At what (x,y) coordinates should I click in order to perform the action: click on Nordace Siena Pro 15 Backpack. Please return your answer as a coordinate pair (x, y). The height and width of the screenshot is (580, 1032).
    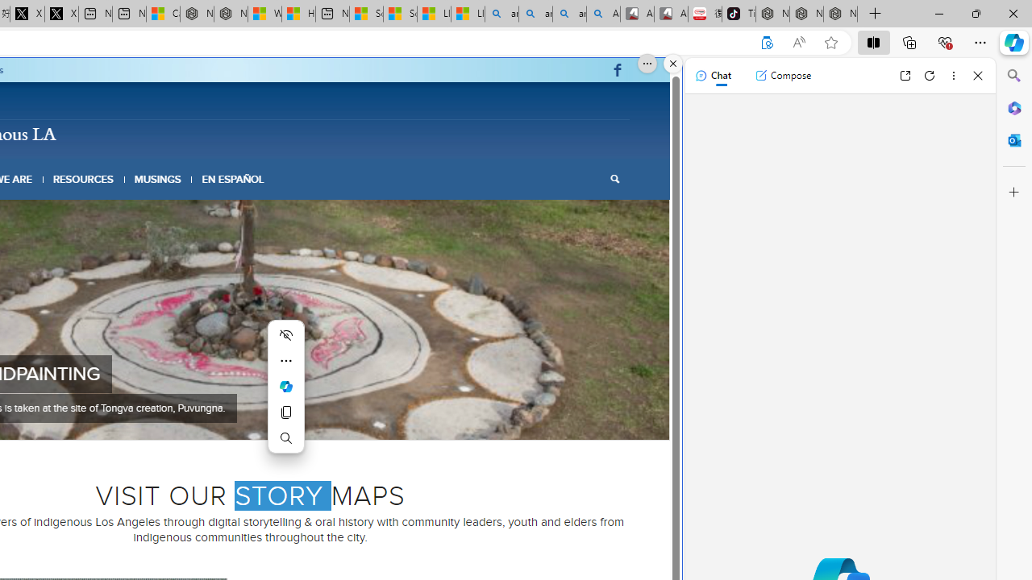
    Looking at the image, I should click on (806, 14).